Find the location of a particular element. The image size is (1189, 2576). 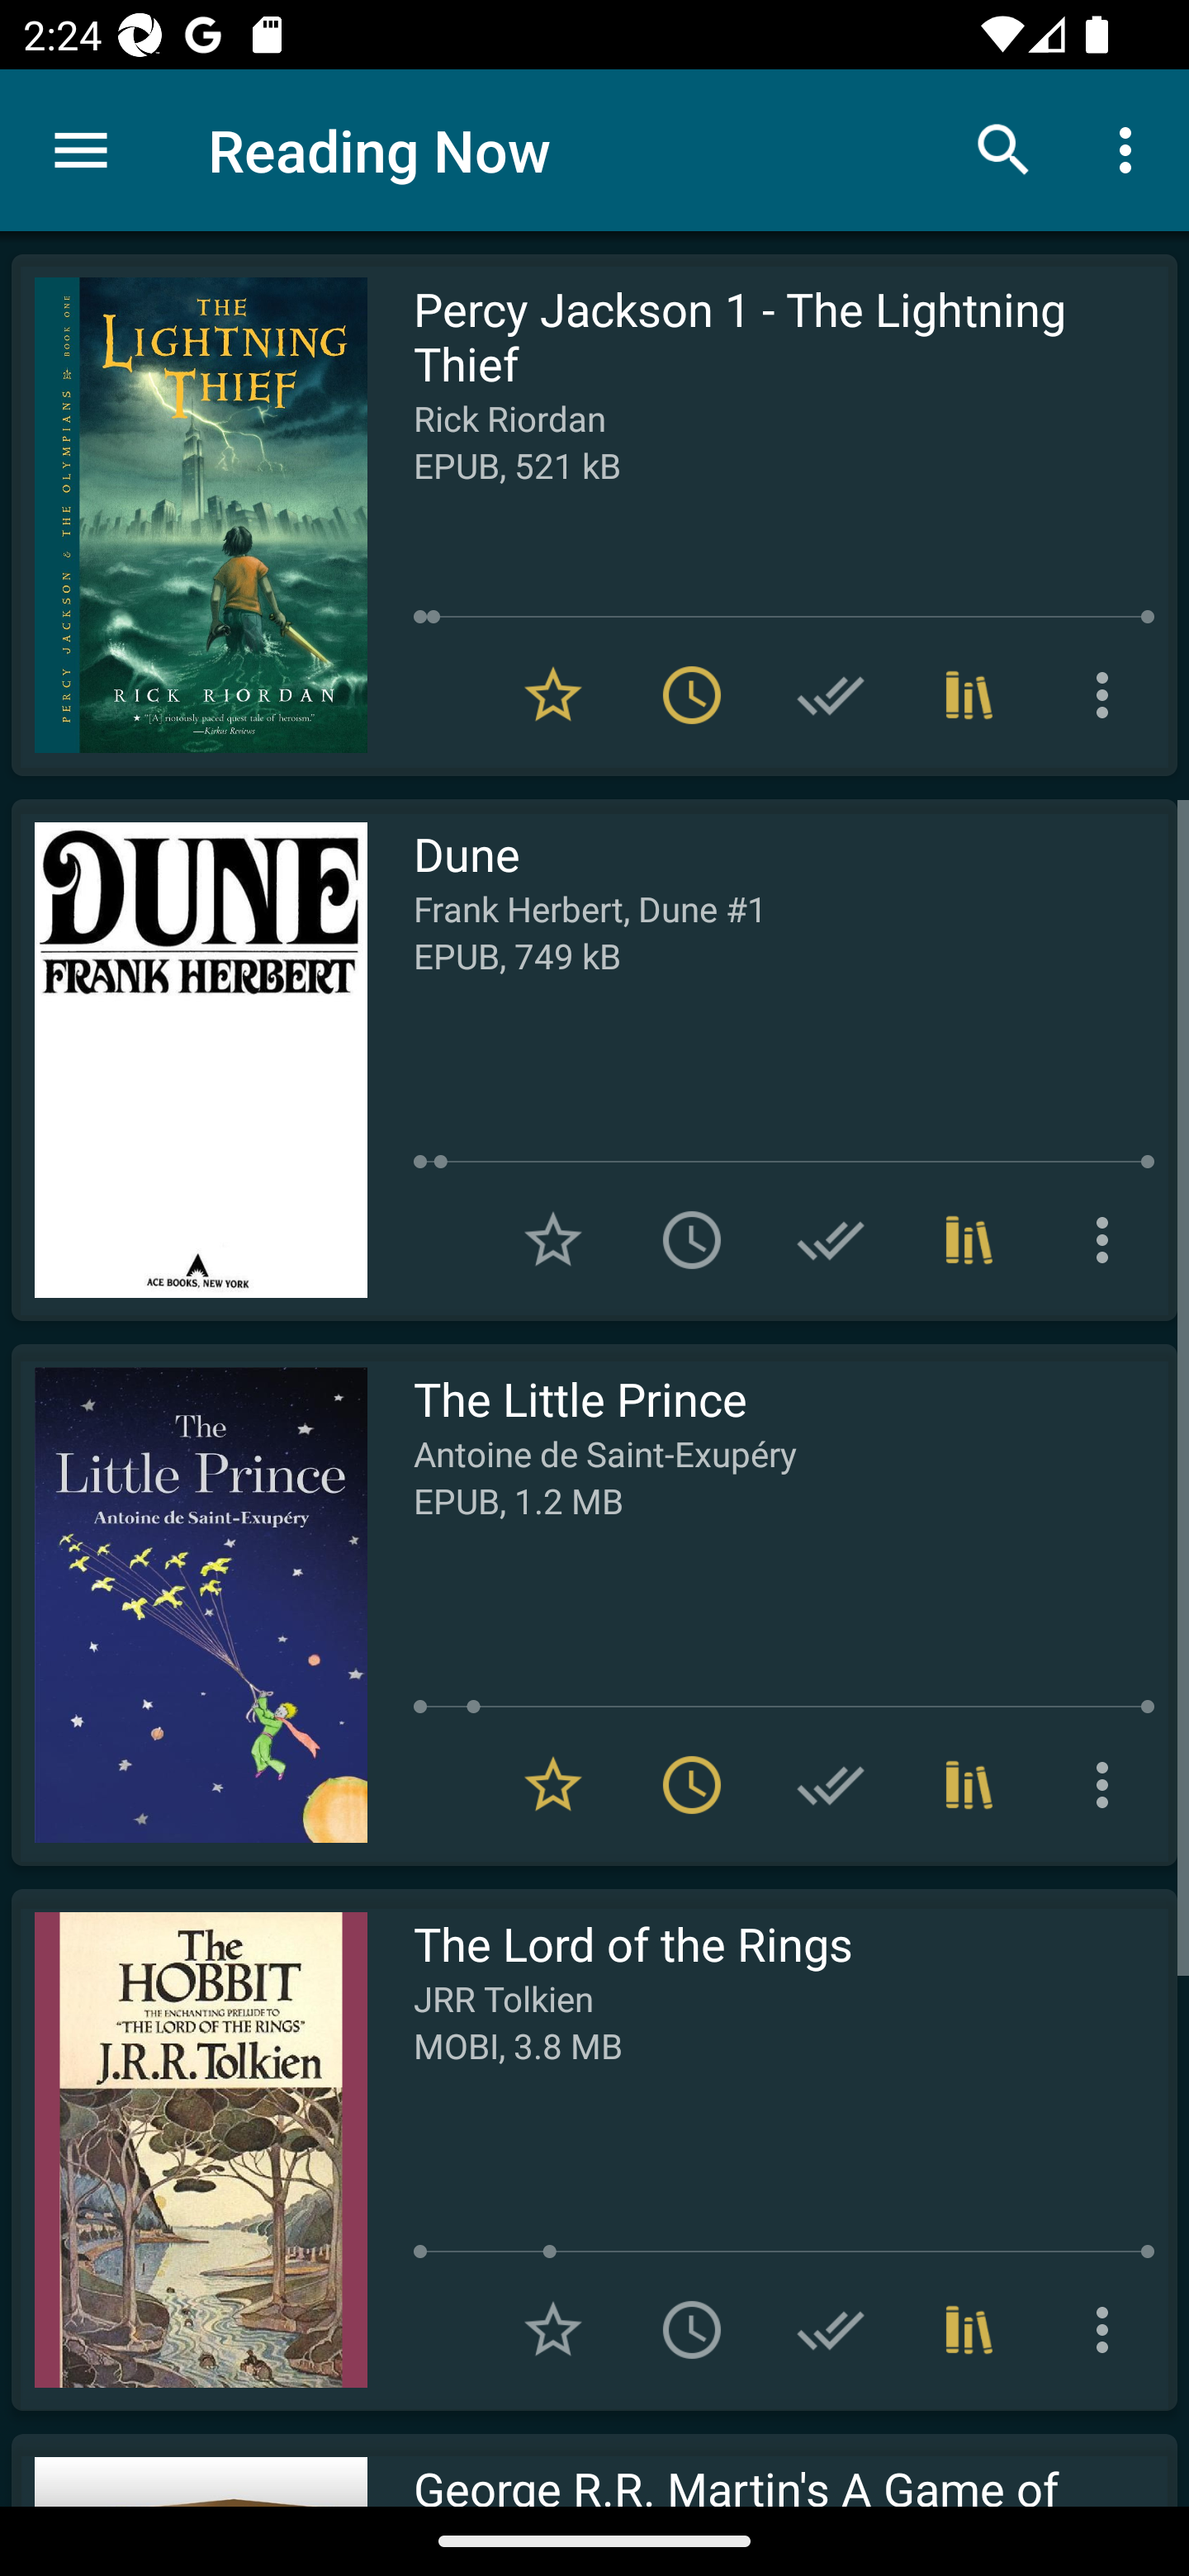

Remove from Favorites is located at coordinates (553, 1785).